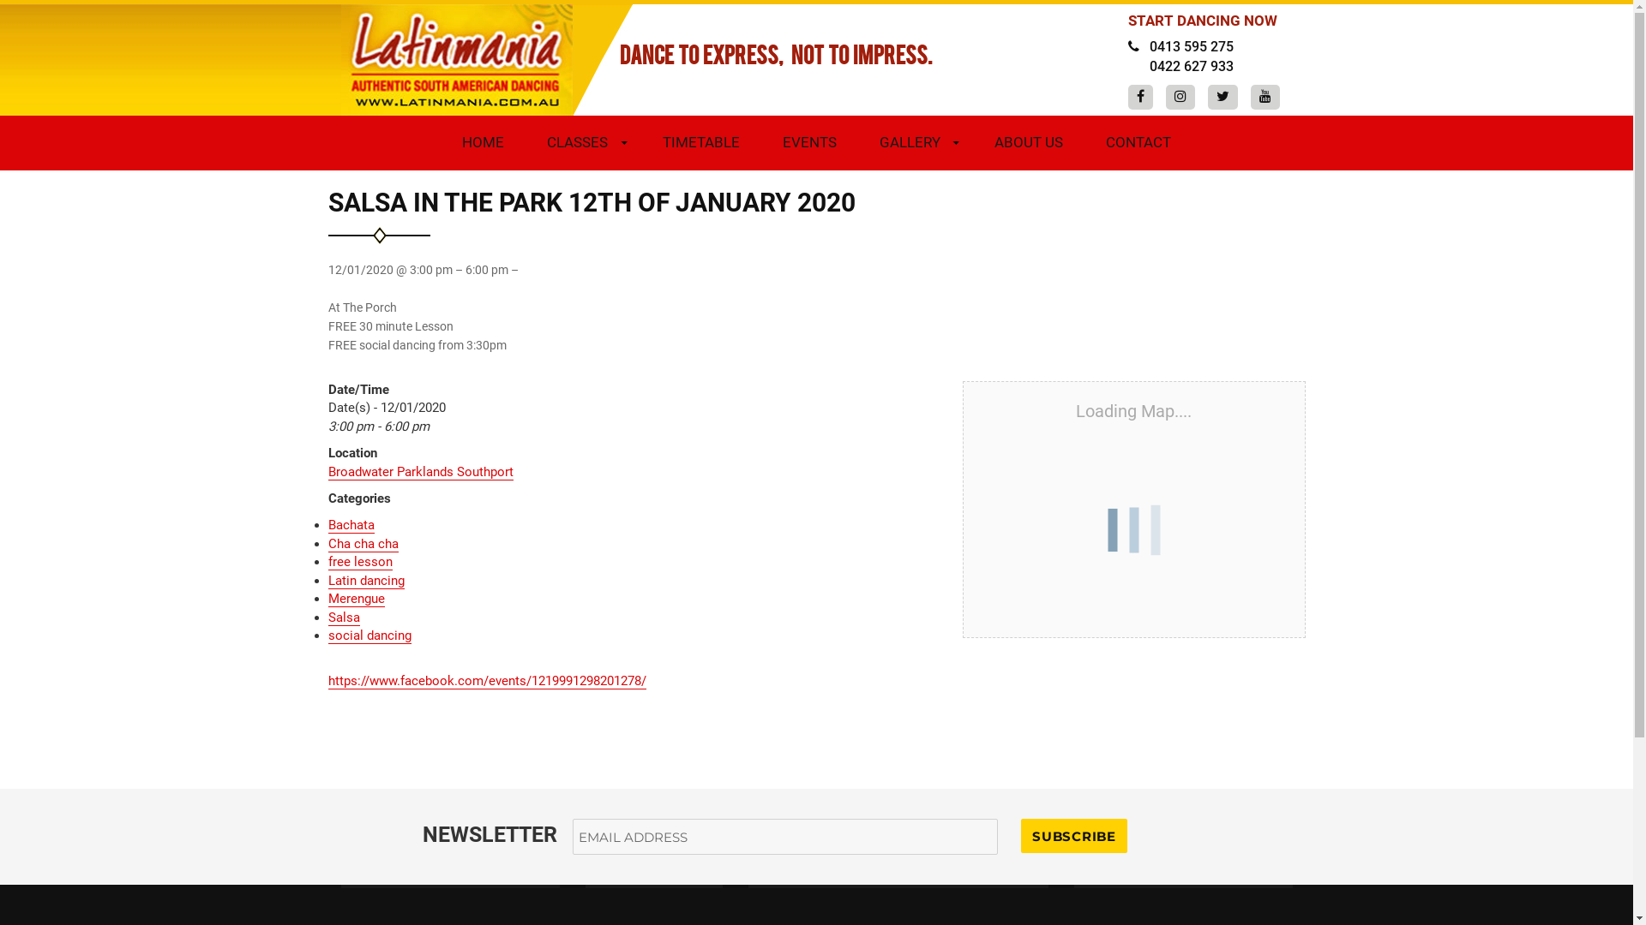  Describe the element at coordinates (343, 618) in the screenshot. I see `Salsa` at that location.